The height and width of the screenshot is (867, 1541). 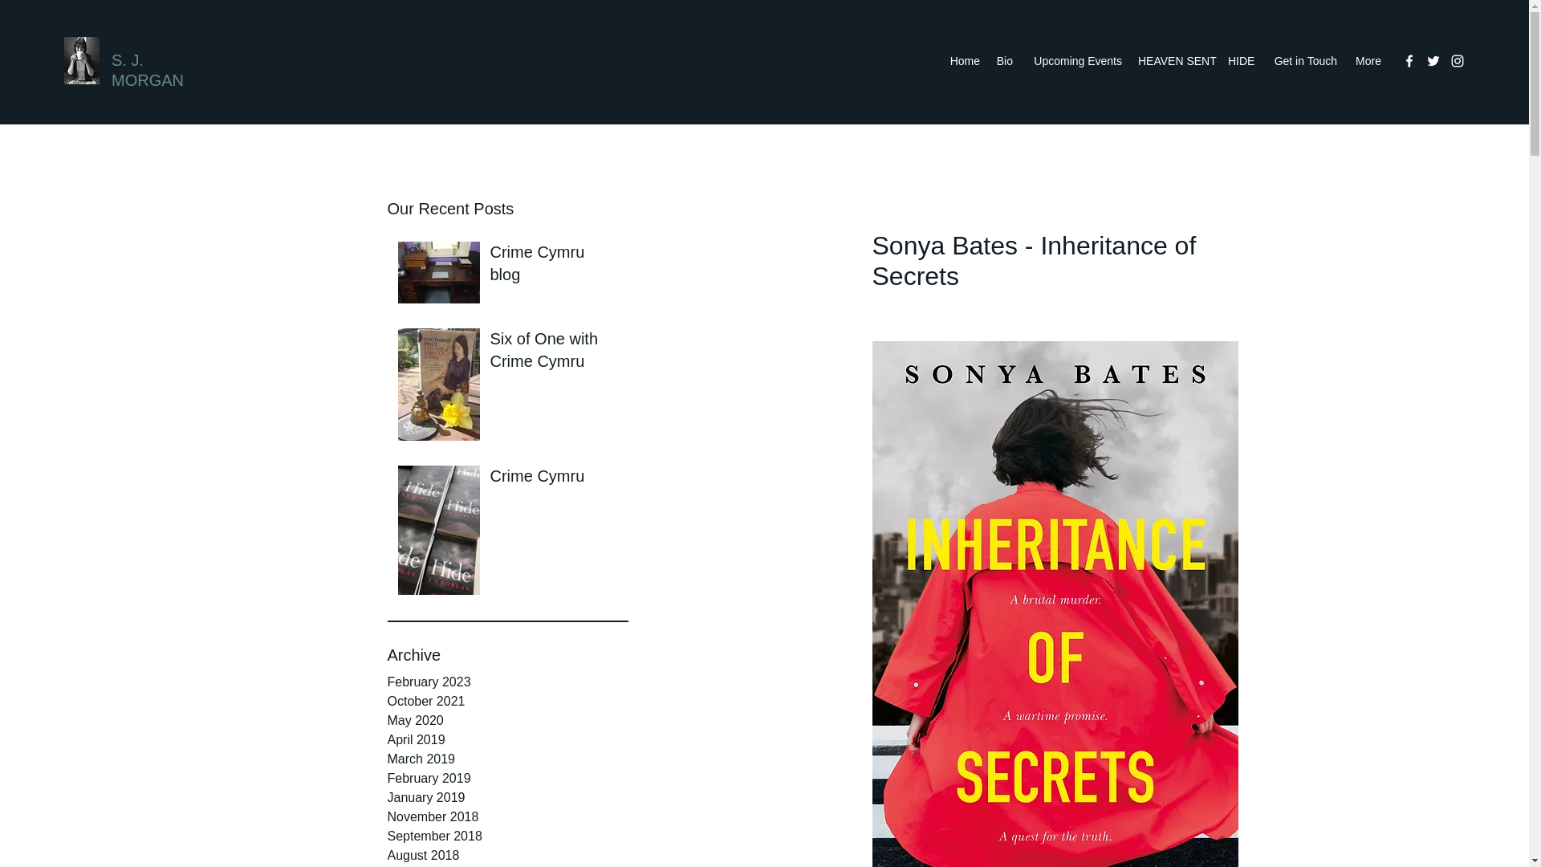 What do you see at coordinates (554, 353) in the screenshot?
I see `Six of One with Crime Cymru` at bounding box center [554, 353].